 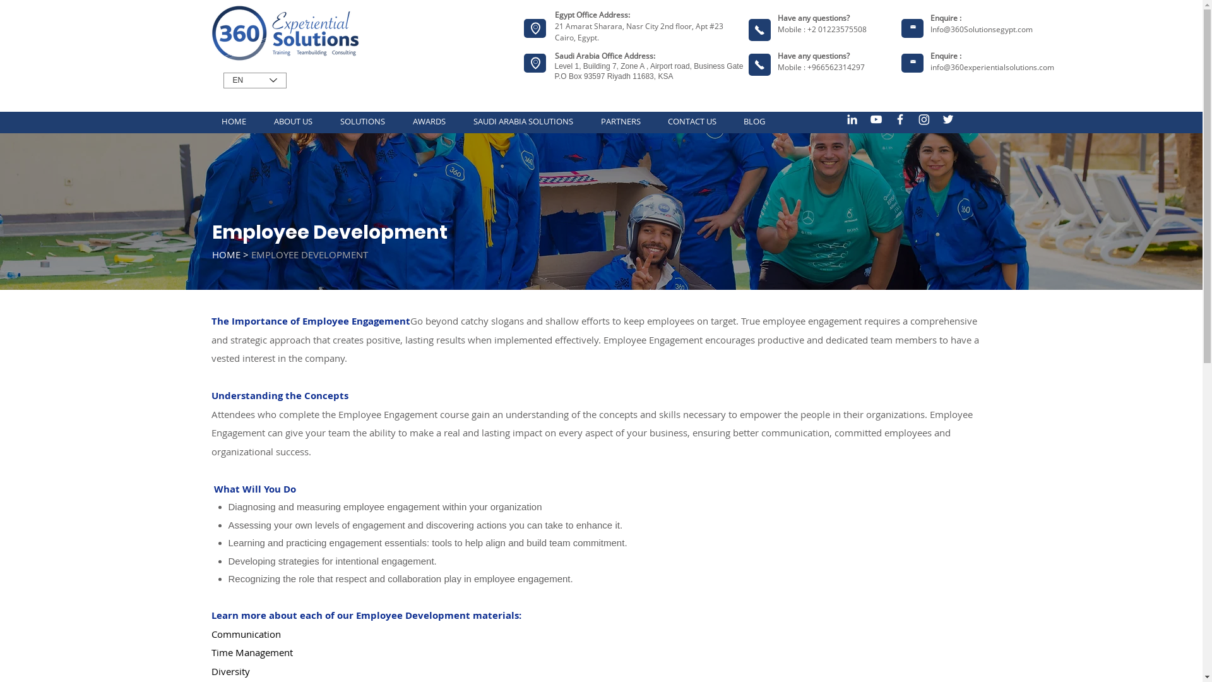 What do you see at coordinates (523, 121) in the screenshot?
I see `SAUDI ARABIA SOLUTIONS` at bounding box center [523, 121].